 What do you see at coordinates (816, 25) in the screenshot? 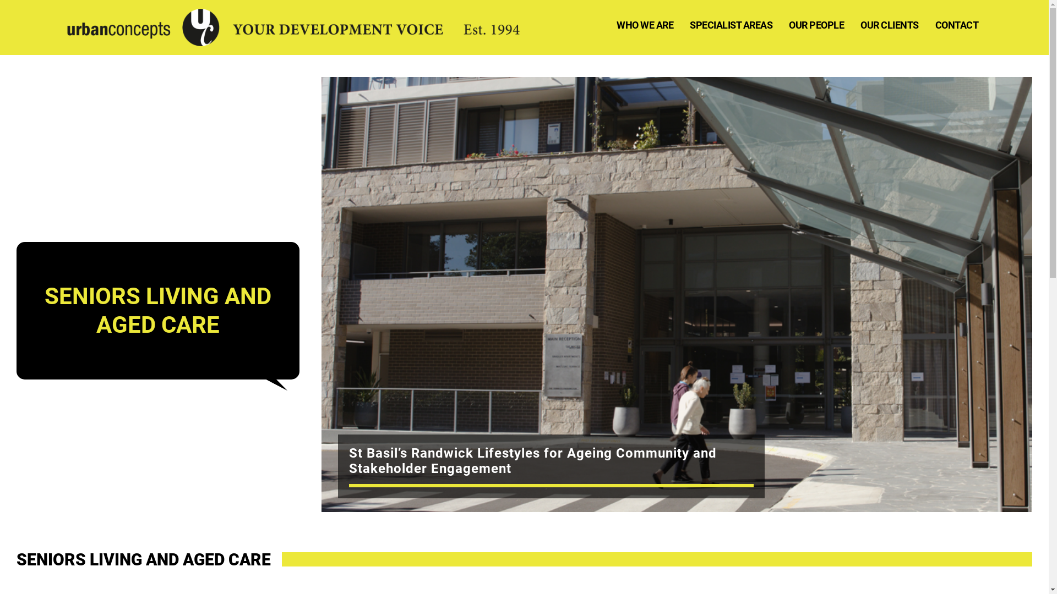
I see `OUR PEOPLE` at bounding box center [816, 25].